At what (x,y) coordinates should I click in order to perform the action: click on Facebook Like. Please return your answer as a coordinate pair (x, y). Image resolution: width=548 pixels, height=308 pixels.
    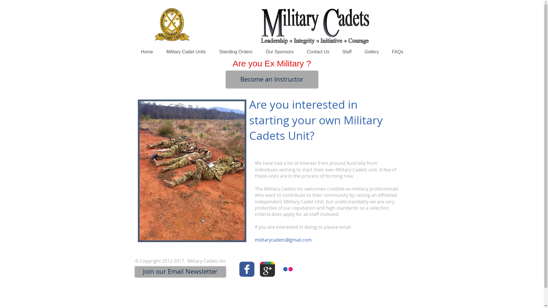
    Looking at the image, I should click on (364, 266).